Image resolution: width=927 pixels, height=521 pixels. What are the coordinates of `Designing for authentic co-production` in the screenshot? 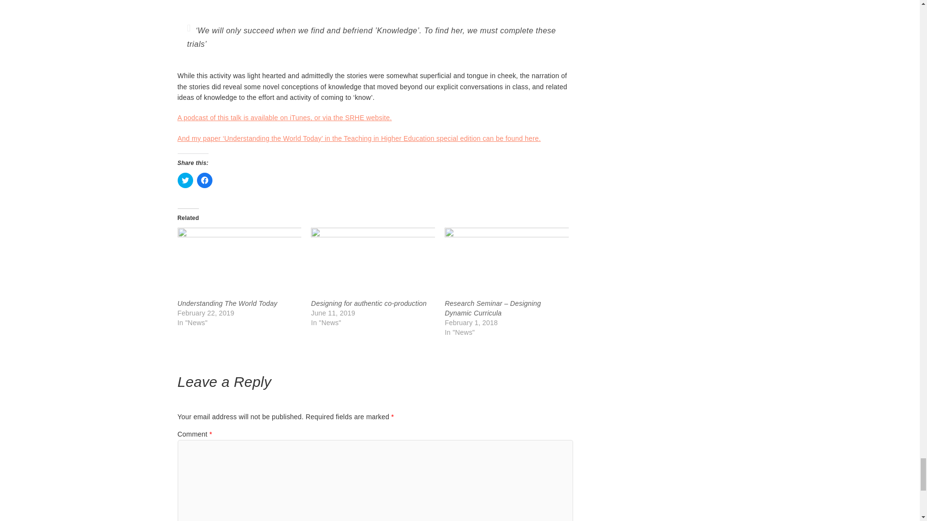 It's located at (368, 303).